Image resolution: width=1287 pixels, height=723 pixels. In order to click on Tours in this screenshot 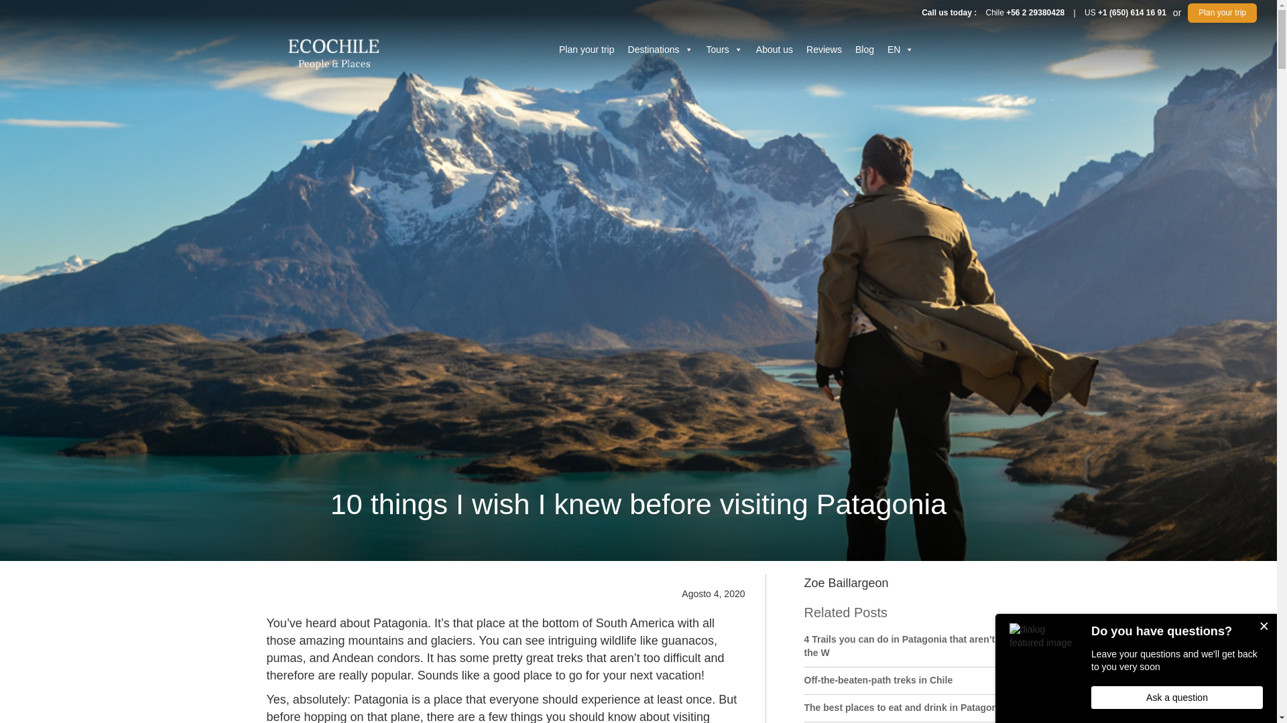, I will do `click(724, 46)`.